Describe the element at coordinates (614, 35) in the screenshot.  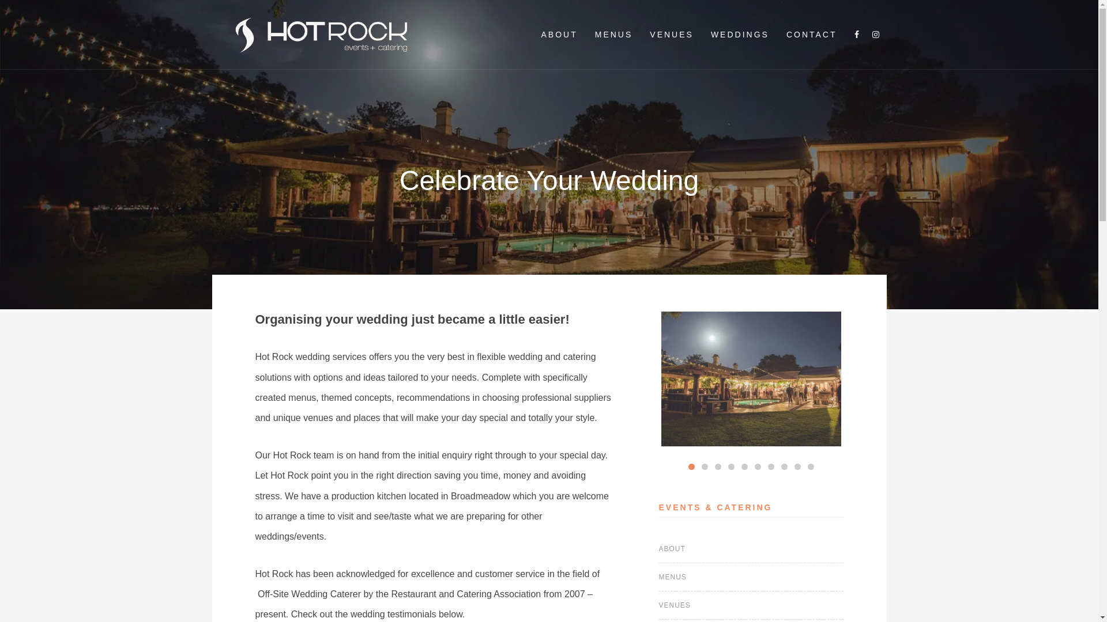
I see `MENUS` at that location.